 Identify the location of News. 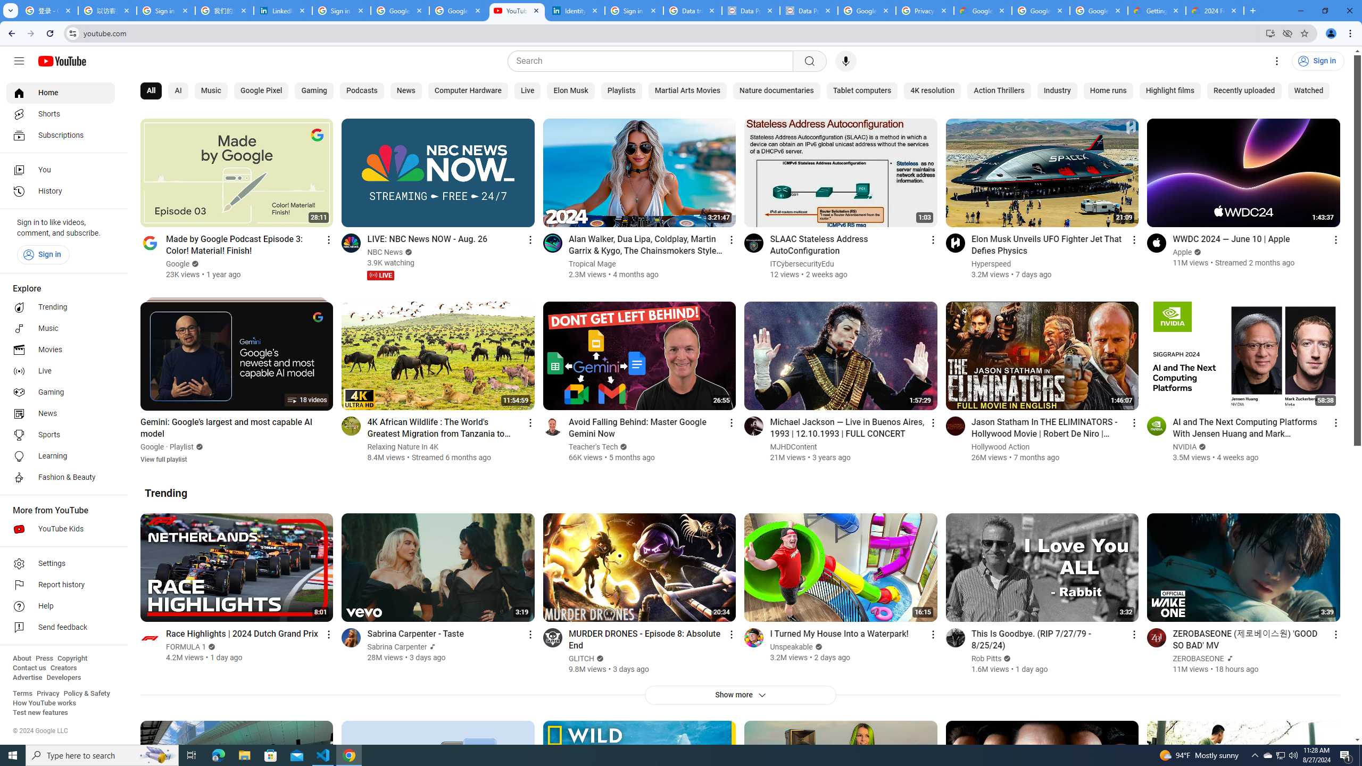
(61, 413).